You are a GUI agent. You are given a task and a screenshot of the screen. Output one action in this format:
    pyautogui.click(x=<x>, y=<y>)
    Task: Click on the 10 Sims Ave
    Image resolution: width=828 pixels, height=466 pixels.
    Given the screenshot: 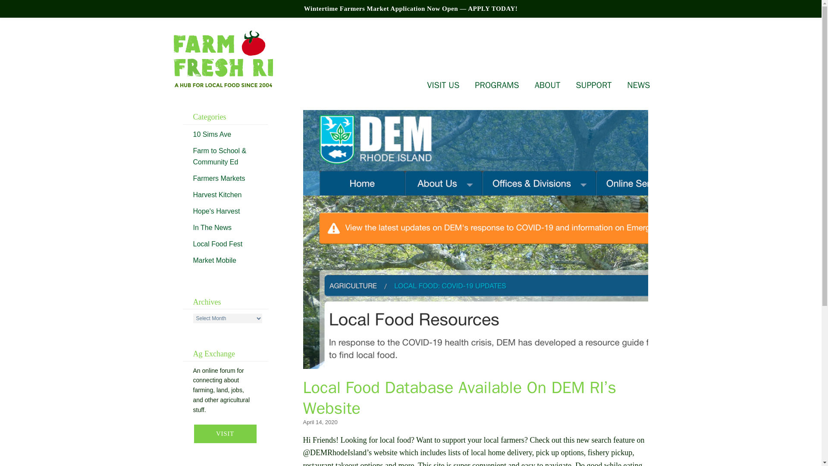 What is the action you would take?
    pyautogui.click(x=212, y=134)
    